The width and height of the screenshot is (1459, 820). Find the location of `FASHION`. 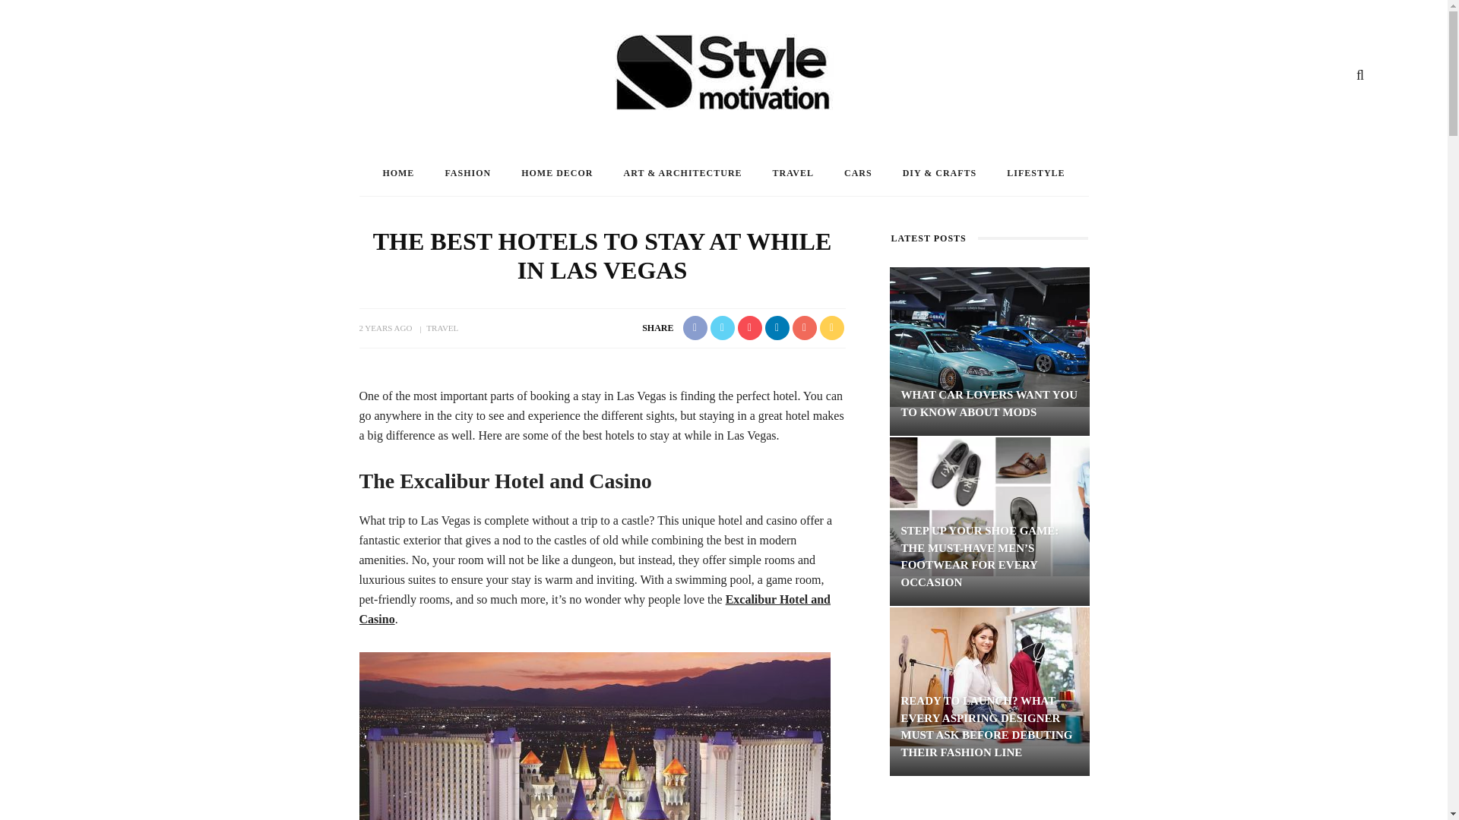

FASHION is located at coordinates (467, 173).